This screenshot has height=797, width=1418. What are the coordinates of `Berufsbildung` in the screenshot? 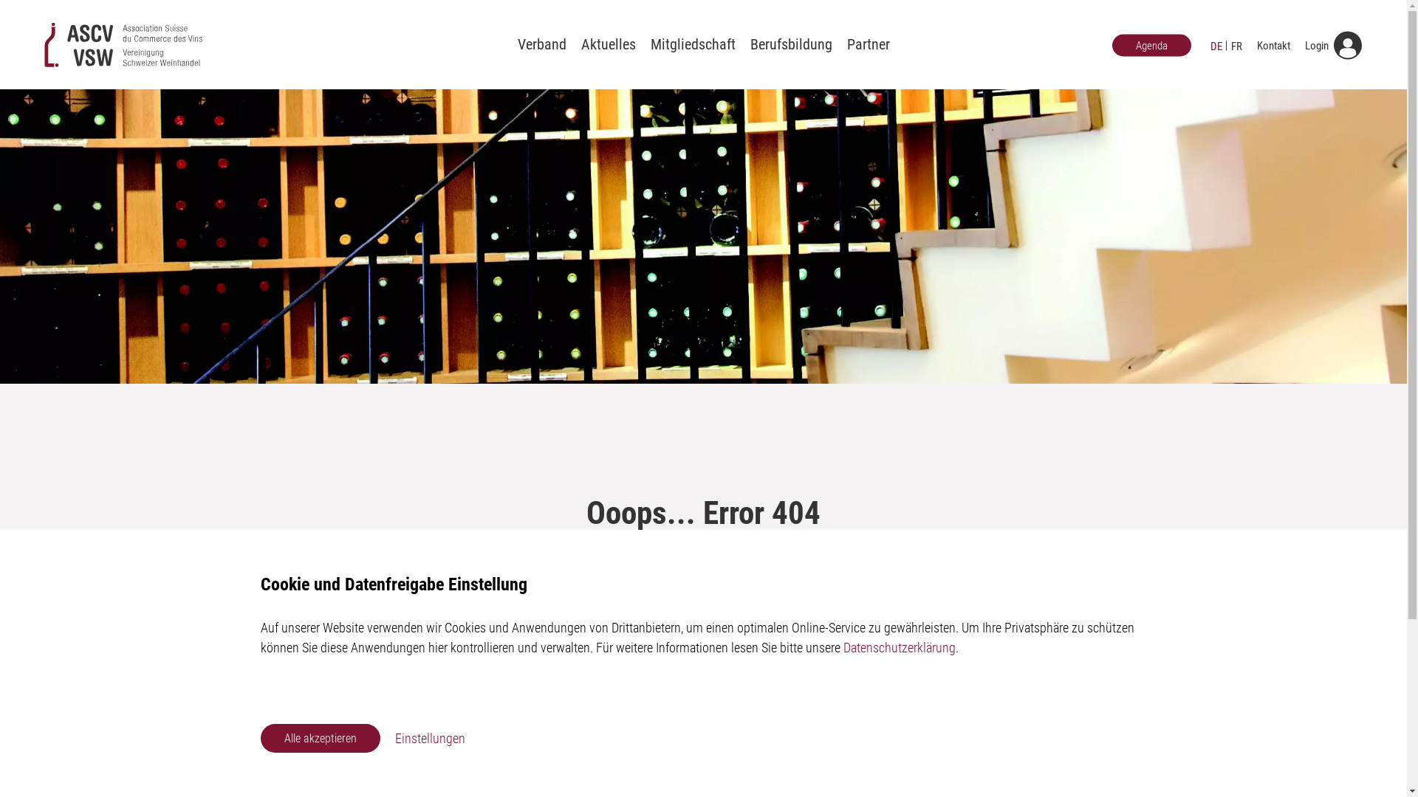 It's located at (792, 44).